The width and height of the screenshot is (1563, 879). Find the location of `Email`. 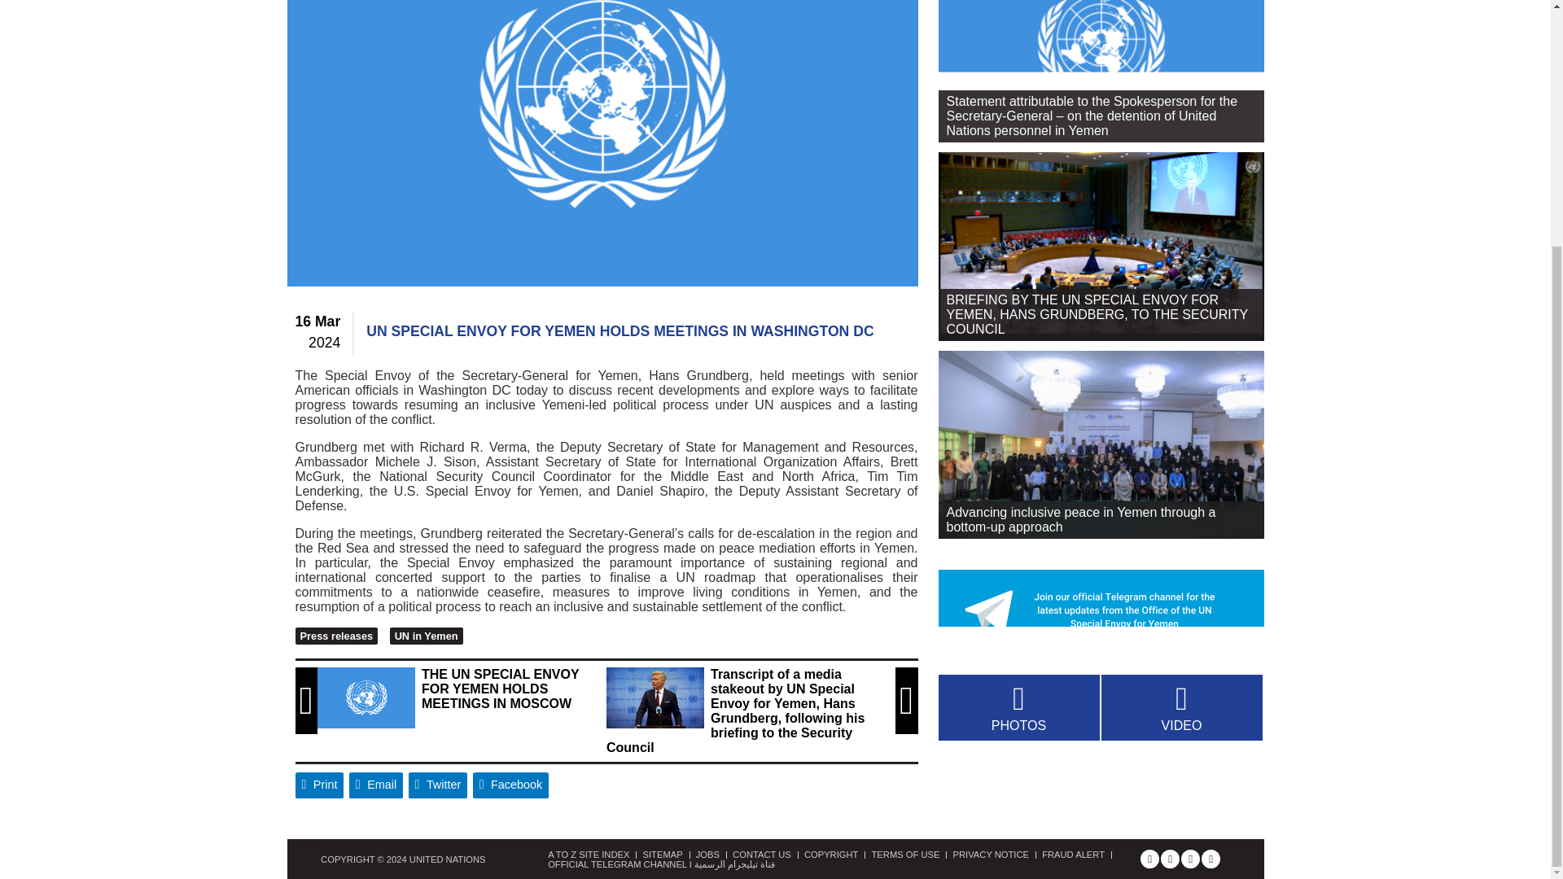

Email is located at coordinates (376, 785).